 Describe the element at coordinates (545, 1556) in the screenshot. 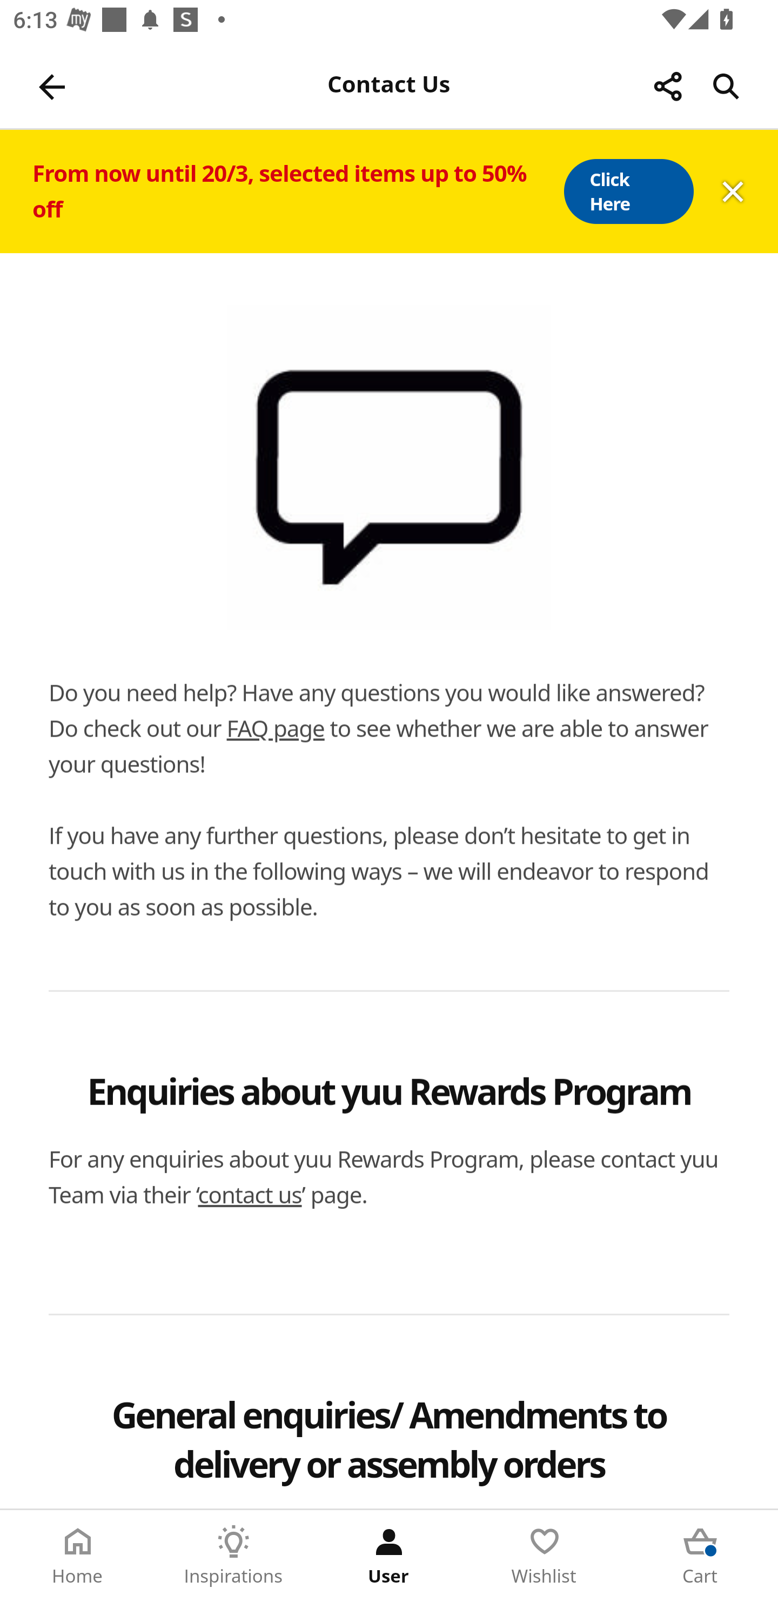

I see `Wishlist
Tab 4 of 5` at that location.